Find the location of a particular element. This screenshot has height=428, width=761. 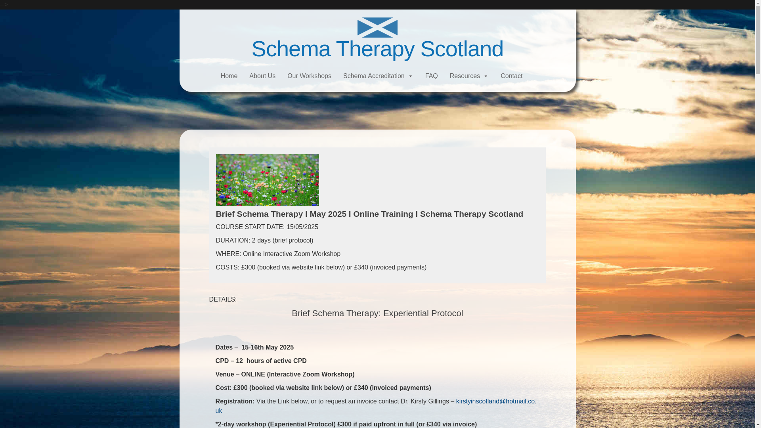

Our Workshops is located at coordinates (309, 76).